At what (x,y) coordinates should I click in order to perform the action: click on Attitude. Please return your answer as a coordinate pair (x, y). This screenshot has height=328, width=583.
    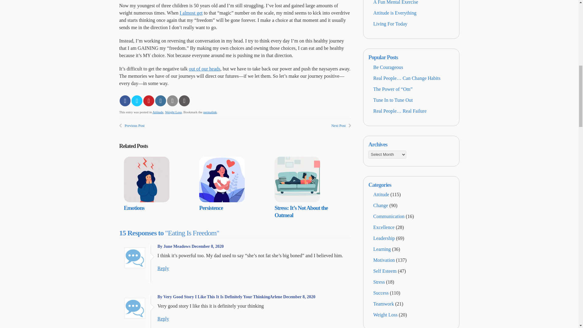
    Looking at the image, I should click on (158, 111).